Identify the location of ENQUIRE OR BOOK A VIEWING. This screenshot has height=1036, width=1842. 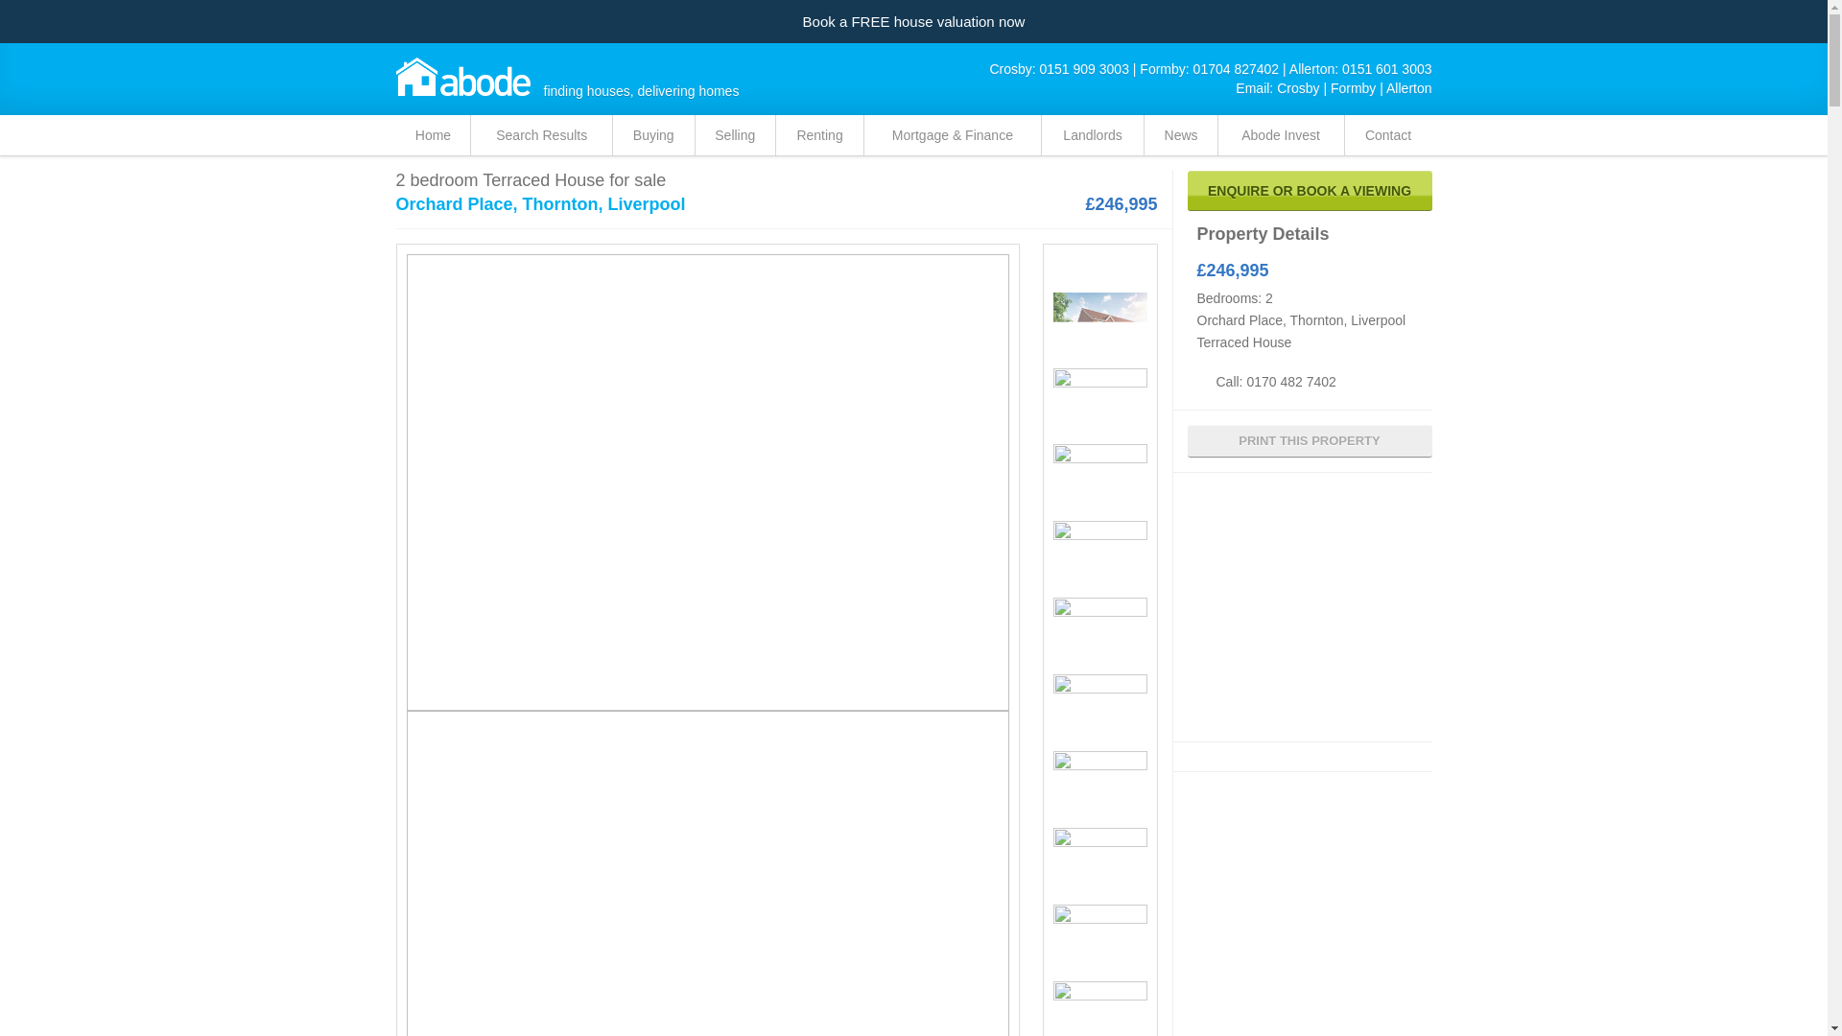
(1311, 191).